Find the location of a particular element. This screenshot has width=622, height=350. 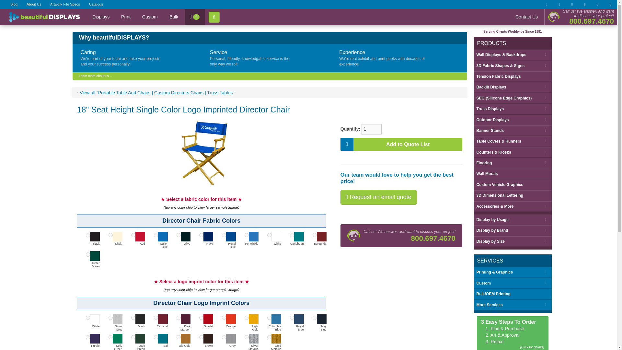

About Us is located at coordinates (34, 5).